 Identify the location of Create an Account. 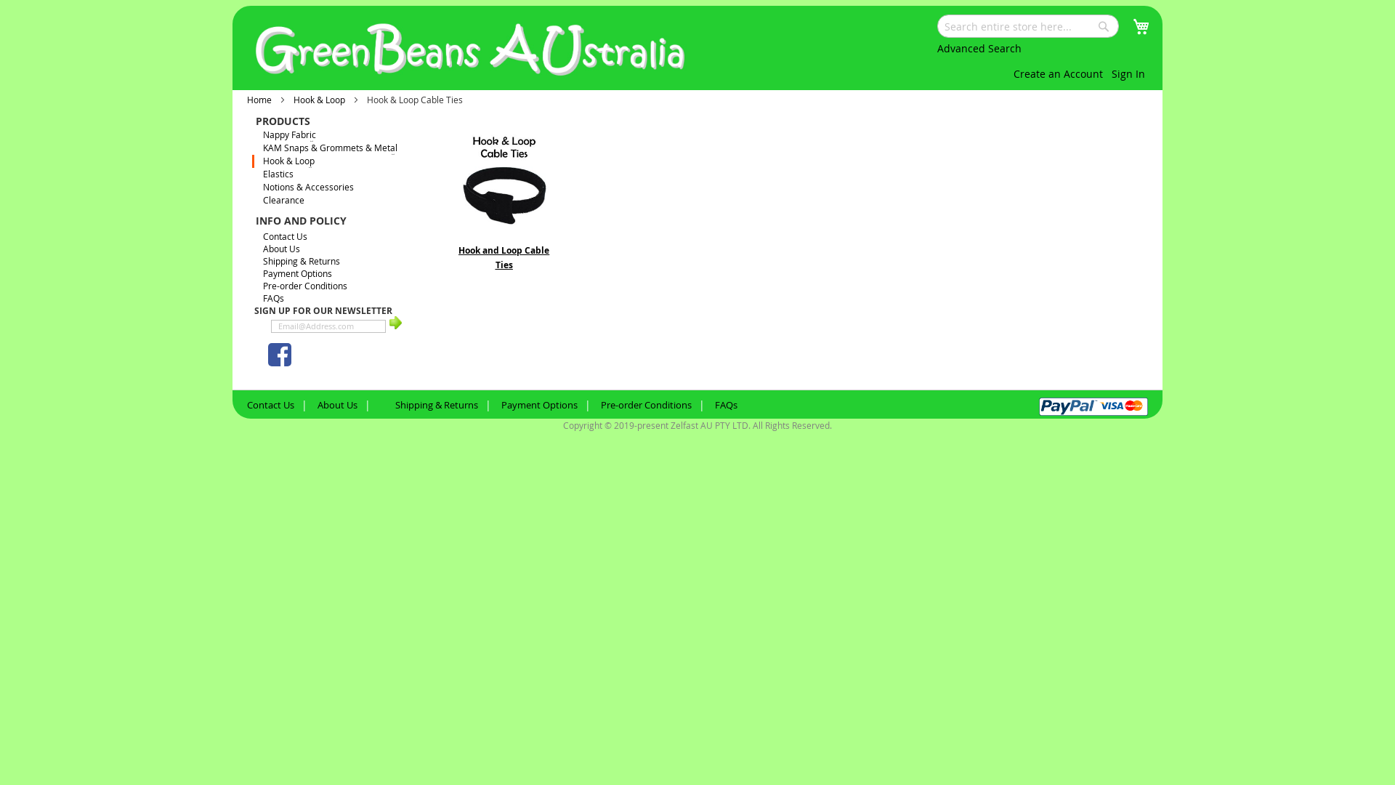
(1058, 74).